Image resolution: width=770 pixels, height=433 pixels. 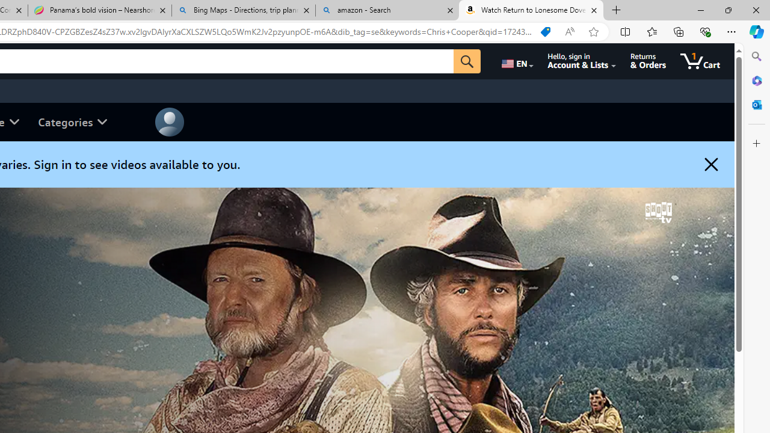 I want to click on Returns & Orders, so click(x=648, y=61).